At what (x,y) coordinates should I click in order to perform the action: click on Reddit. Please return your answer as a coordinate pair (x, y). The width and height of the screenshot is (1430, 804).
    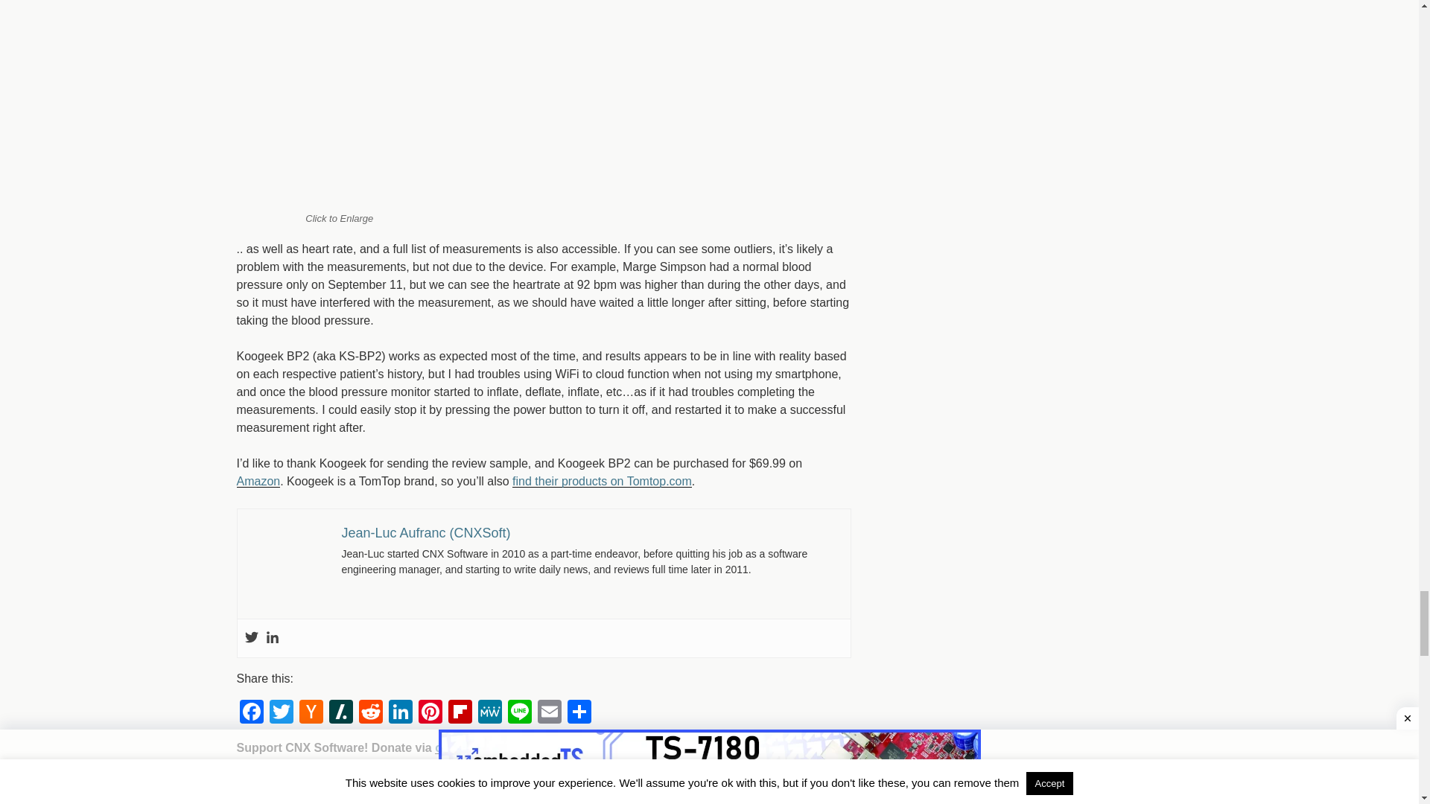
    Looking at the image, I should click on (371, 713).